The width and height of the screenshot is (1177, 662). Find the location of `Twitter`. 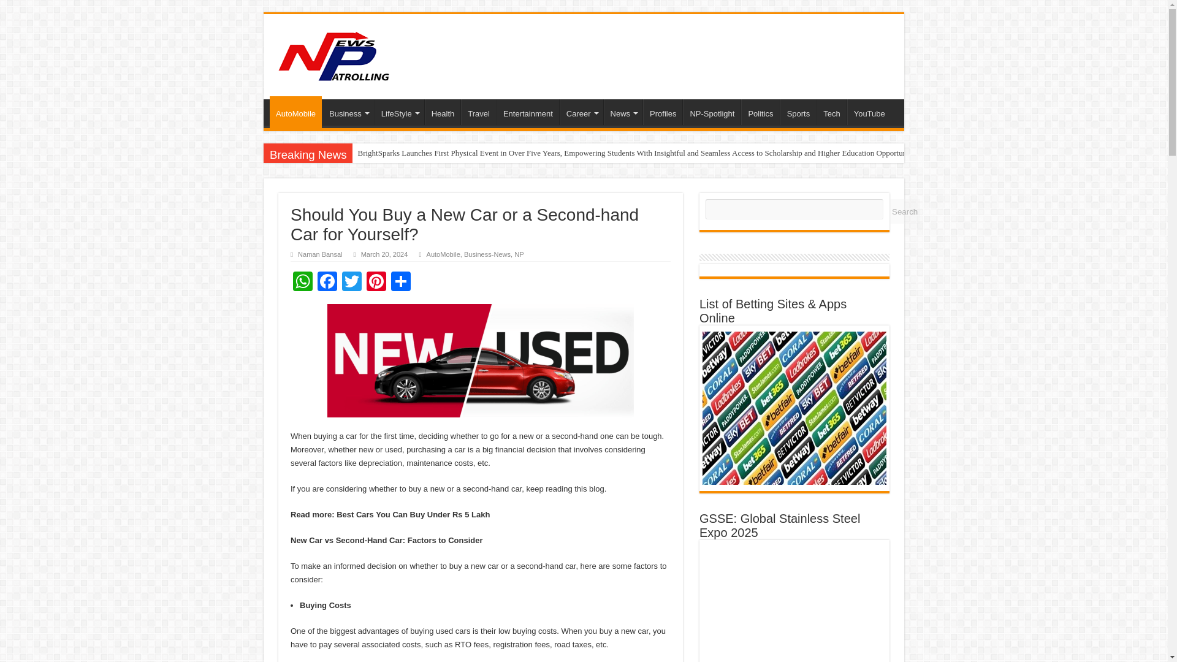

Twitter is located at coordinates (352, 282).